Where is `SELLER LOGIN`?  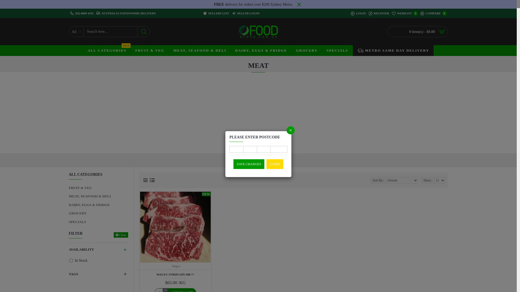 SELLER LOGIN is located at coordinates (246, 14).